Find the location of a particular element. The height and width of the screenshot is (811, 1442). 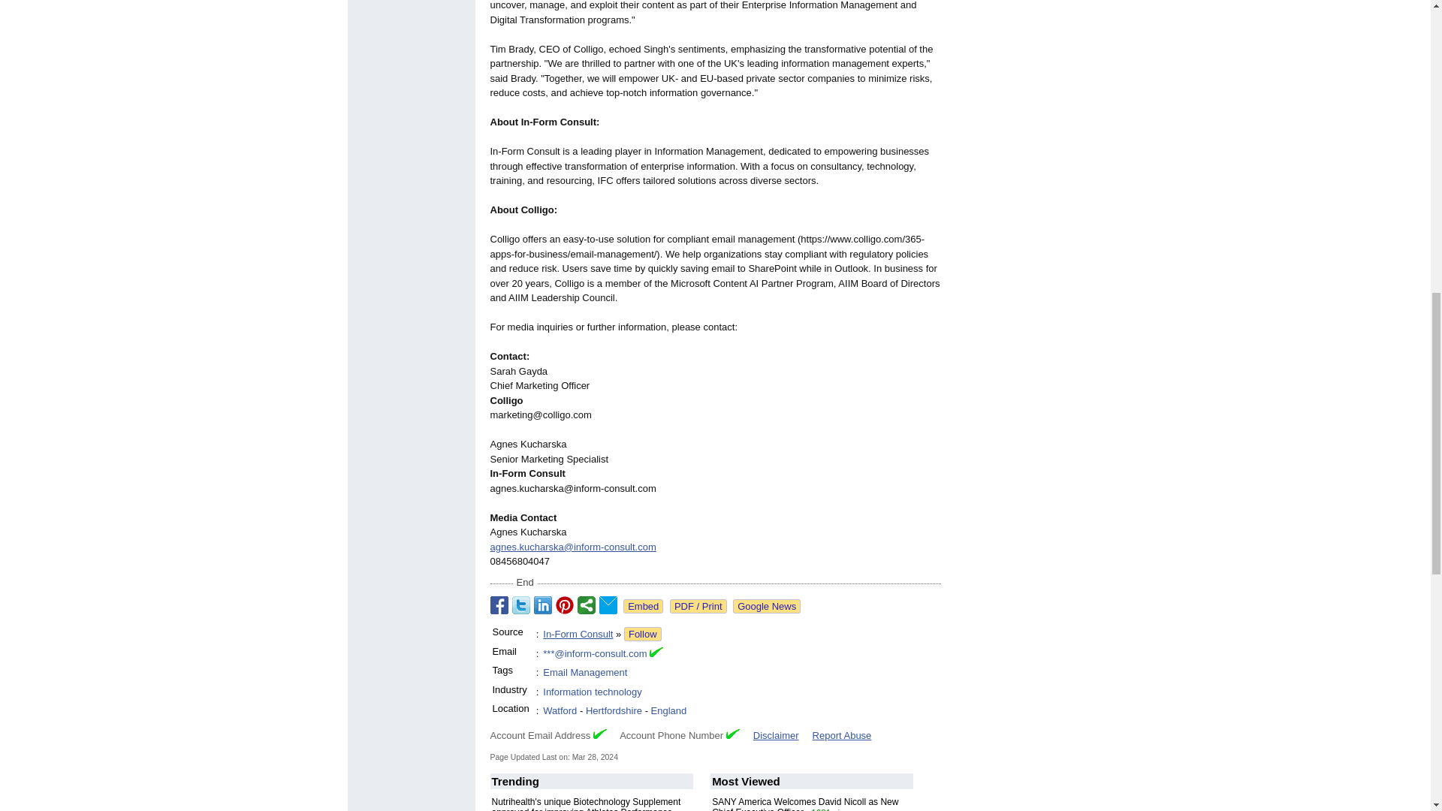

Verified is located at coordinates (733, 733).